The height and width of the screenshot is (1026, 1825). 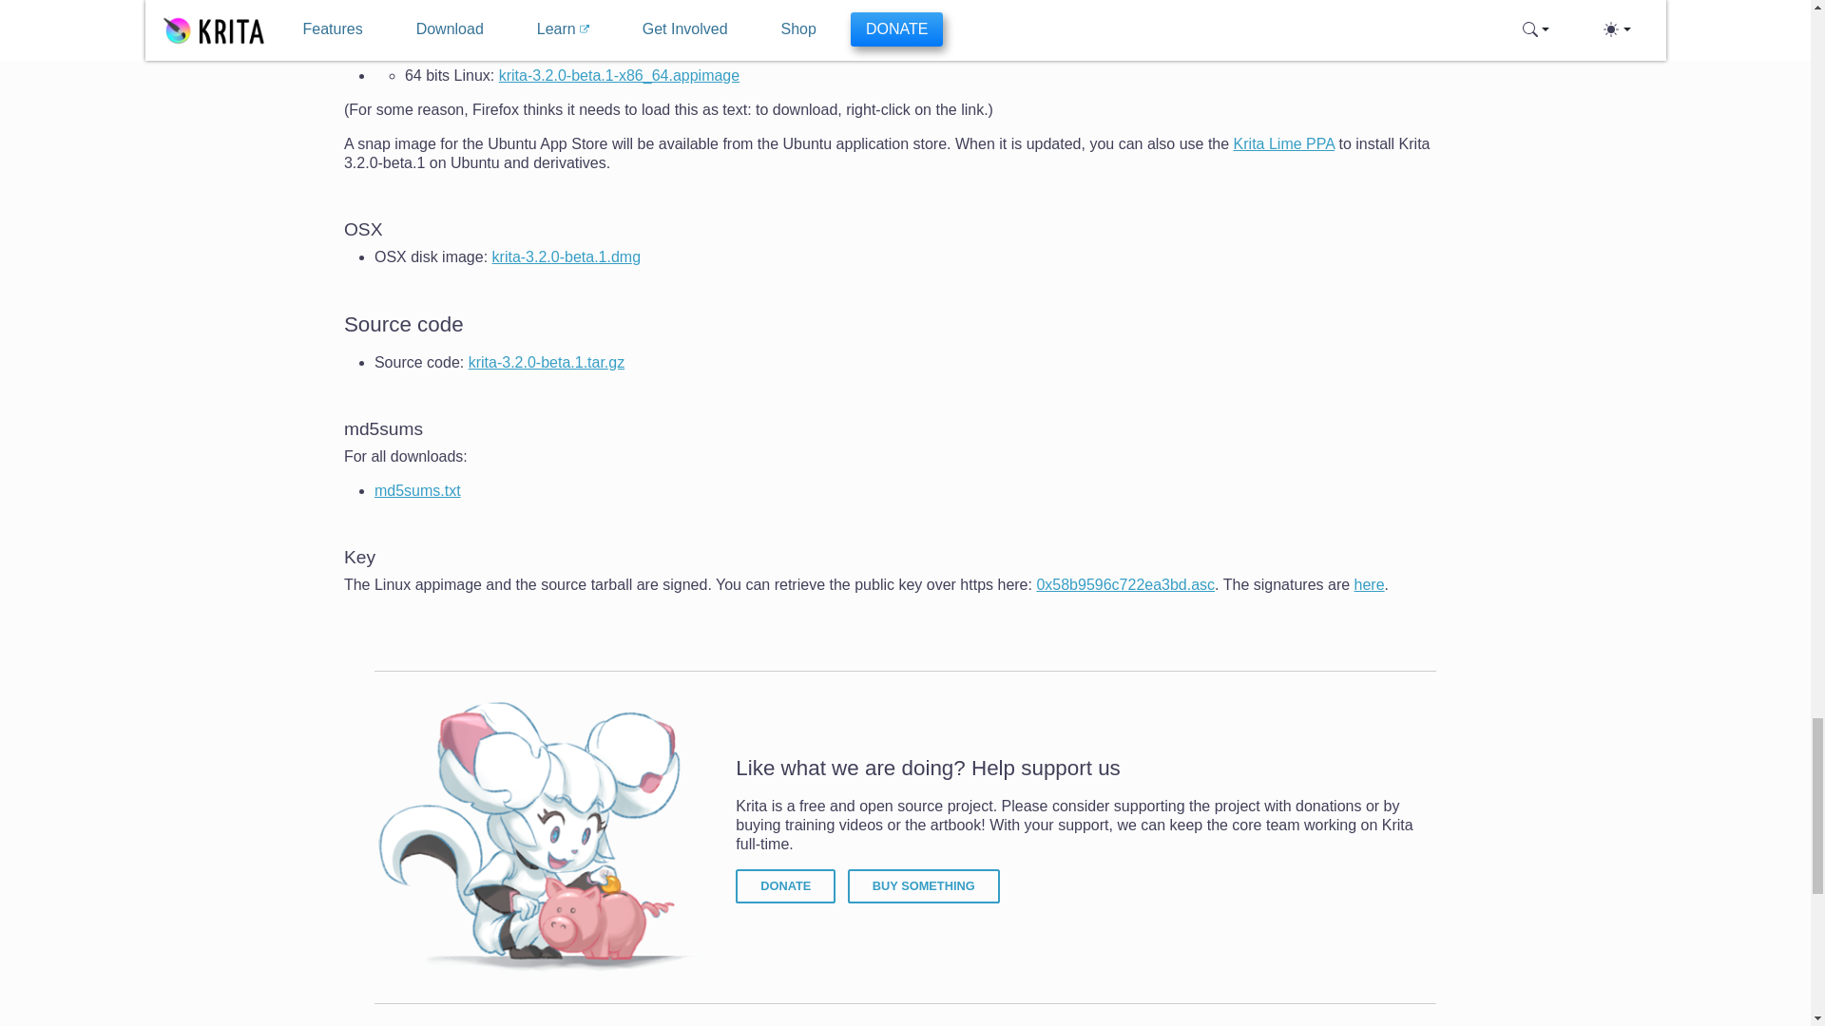 I want to click on DONATE, so click(x=785, y=885).